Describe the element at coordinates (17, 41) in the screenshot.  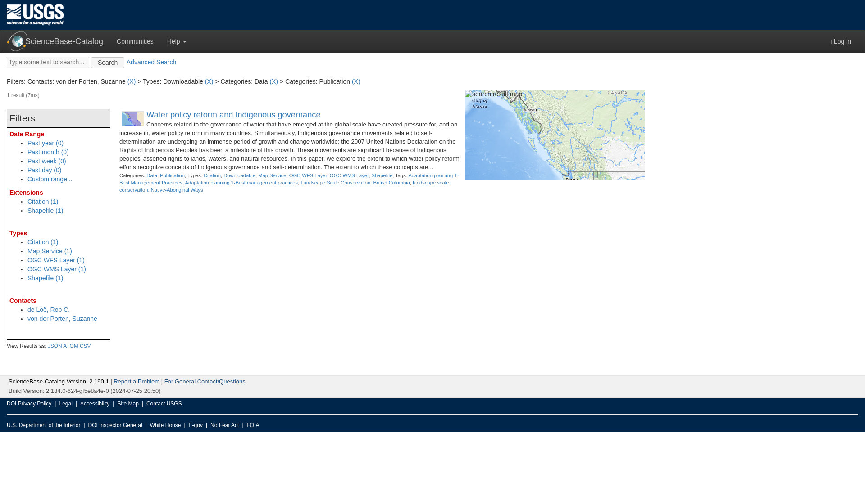
I see `ScienceBase` at that location.